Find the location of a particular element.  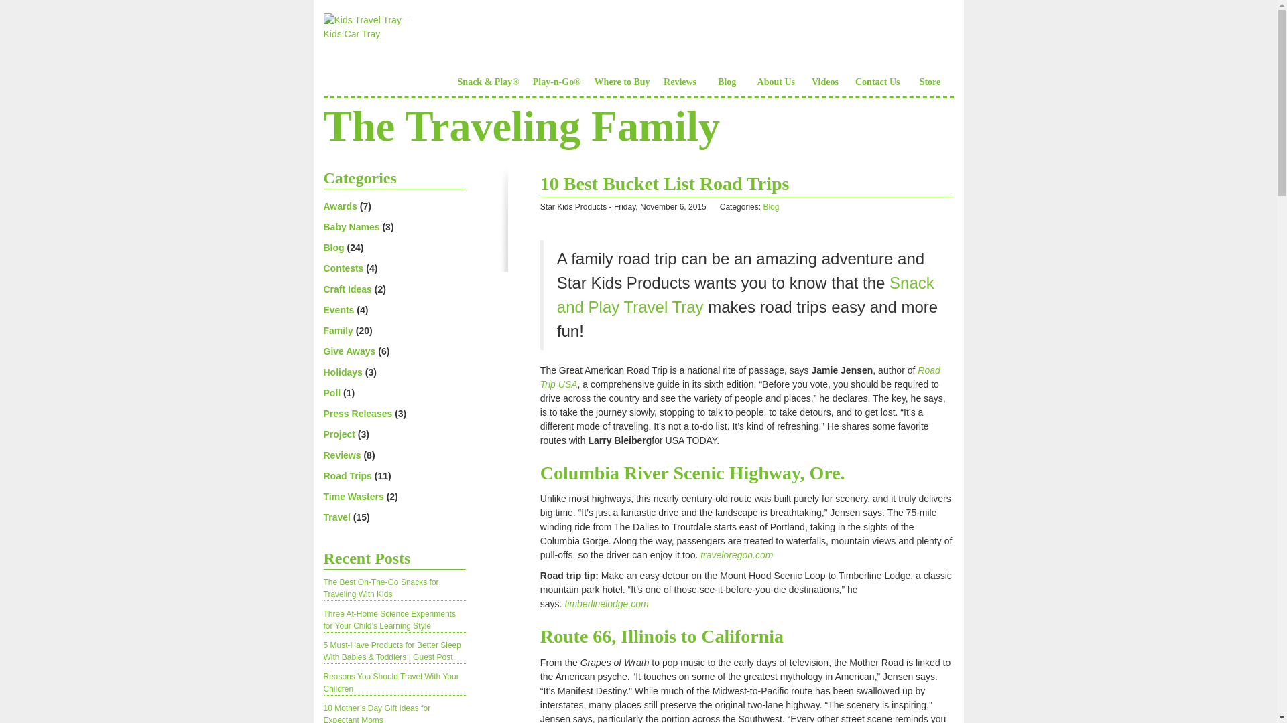

Reviews is located at coordinates (341, 455).